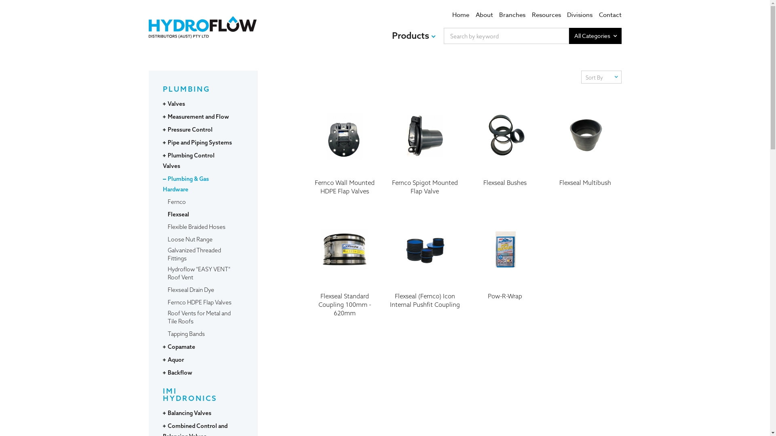 The width and height of the screenshot is (776, 436). Describe the element at coordinates (186, 334) in the screenshot. I see `Tapping Bands` at that location.